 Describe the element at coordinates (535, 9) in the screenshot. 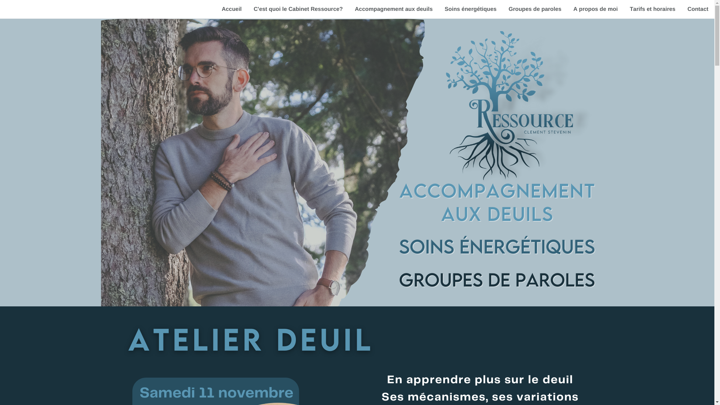

I see `Groupes de paroles` at that location.